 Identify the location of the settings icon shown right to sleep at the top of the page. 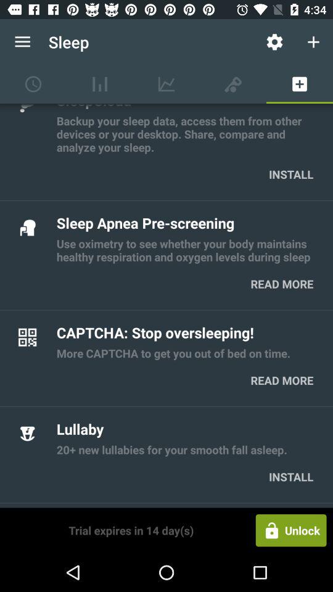
(274, 42).